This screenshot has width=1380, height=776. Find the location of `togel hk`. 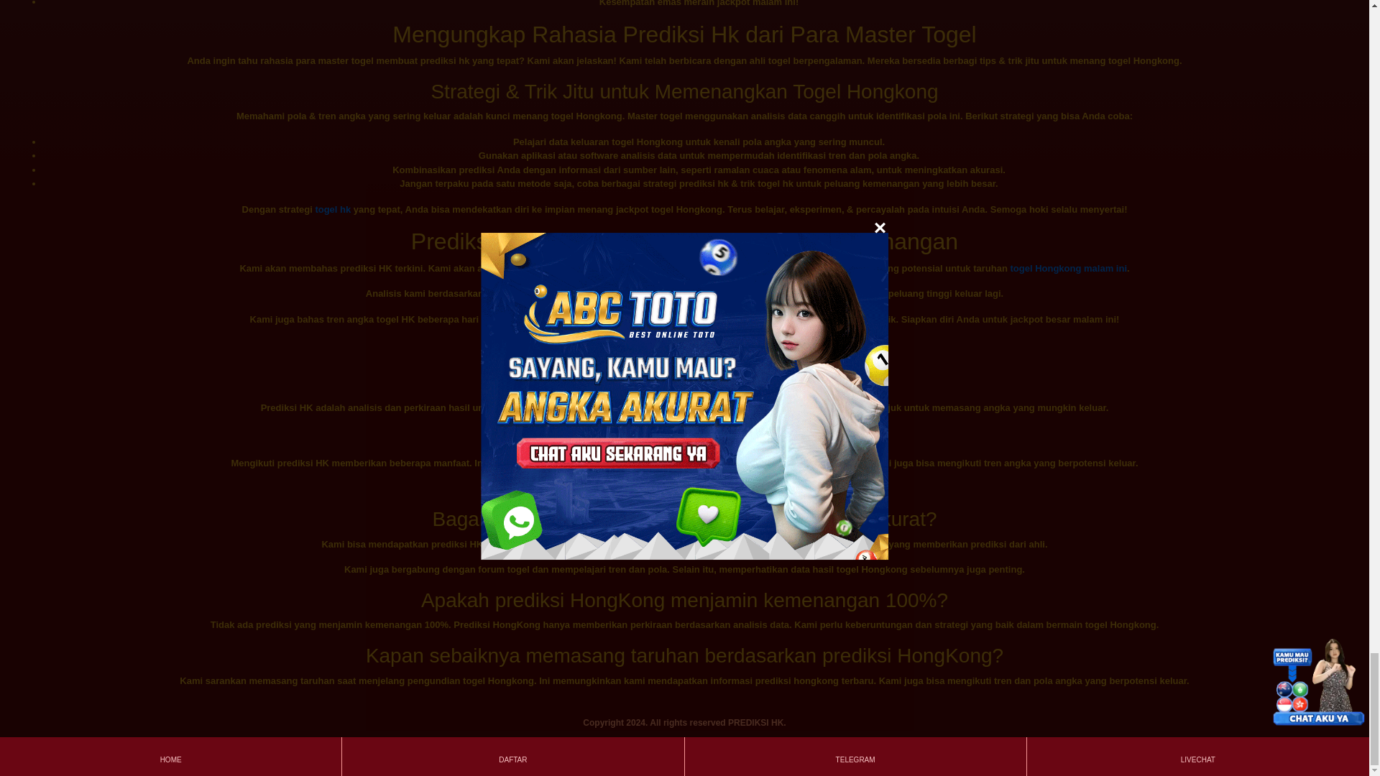

togel hk is located at coordinates (332, 210).